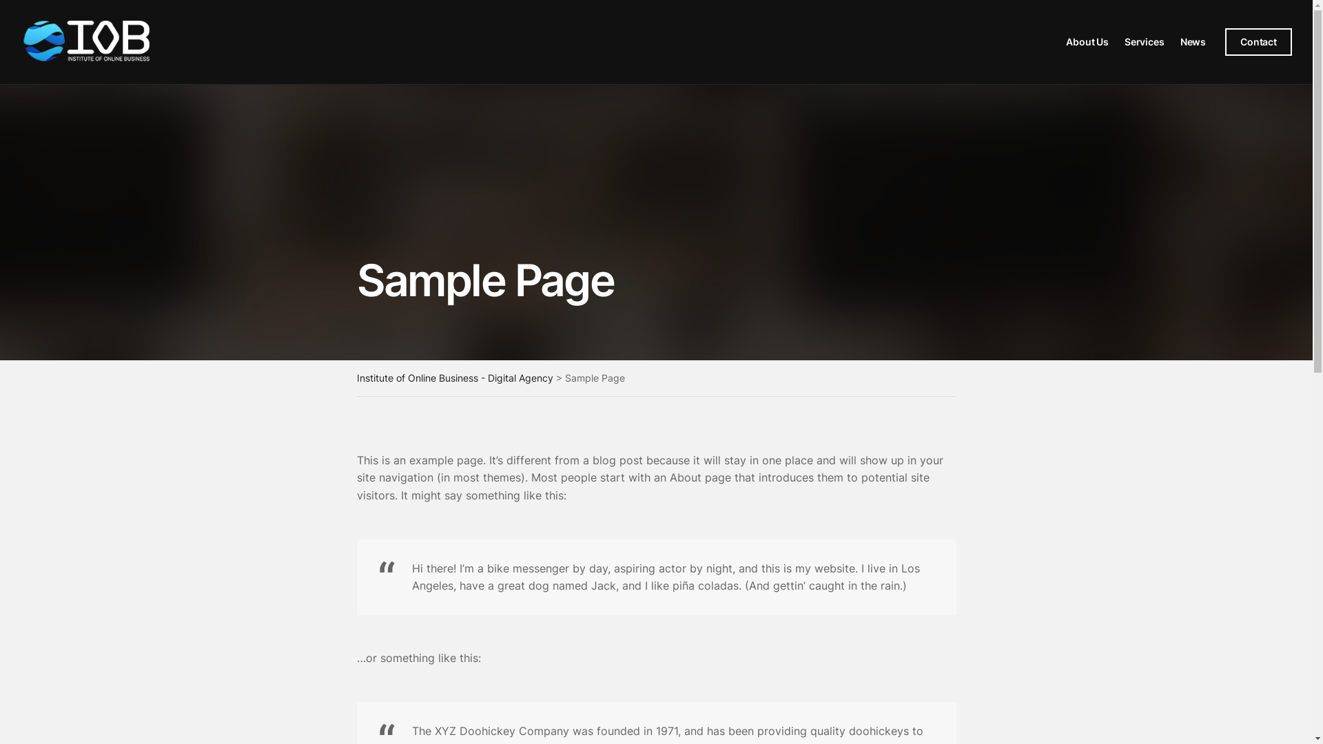 The width and height of the screenshot is (1323, 744). I want to click on Institute of Online Business - Digital Agency, so click(455, 378).